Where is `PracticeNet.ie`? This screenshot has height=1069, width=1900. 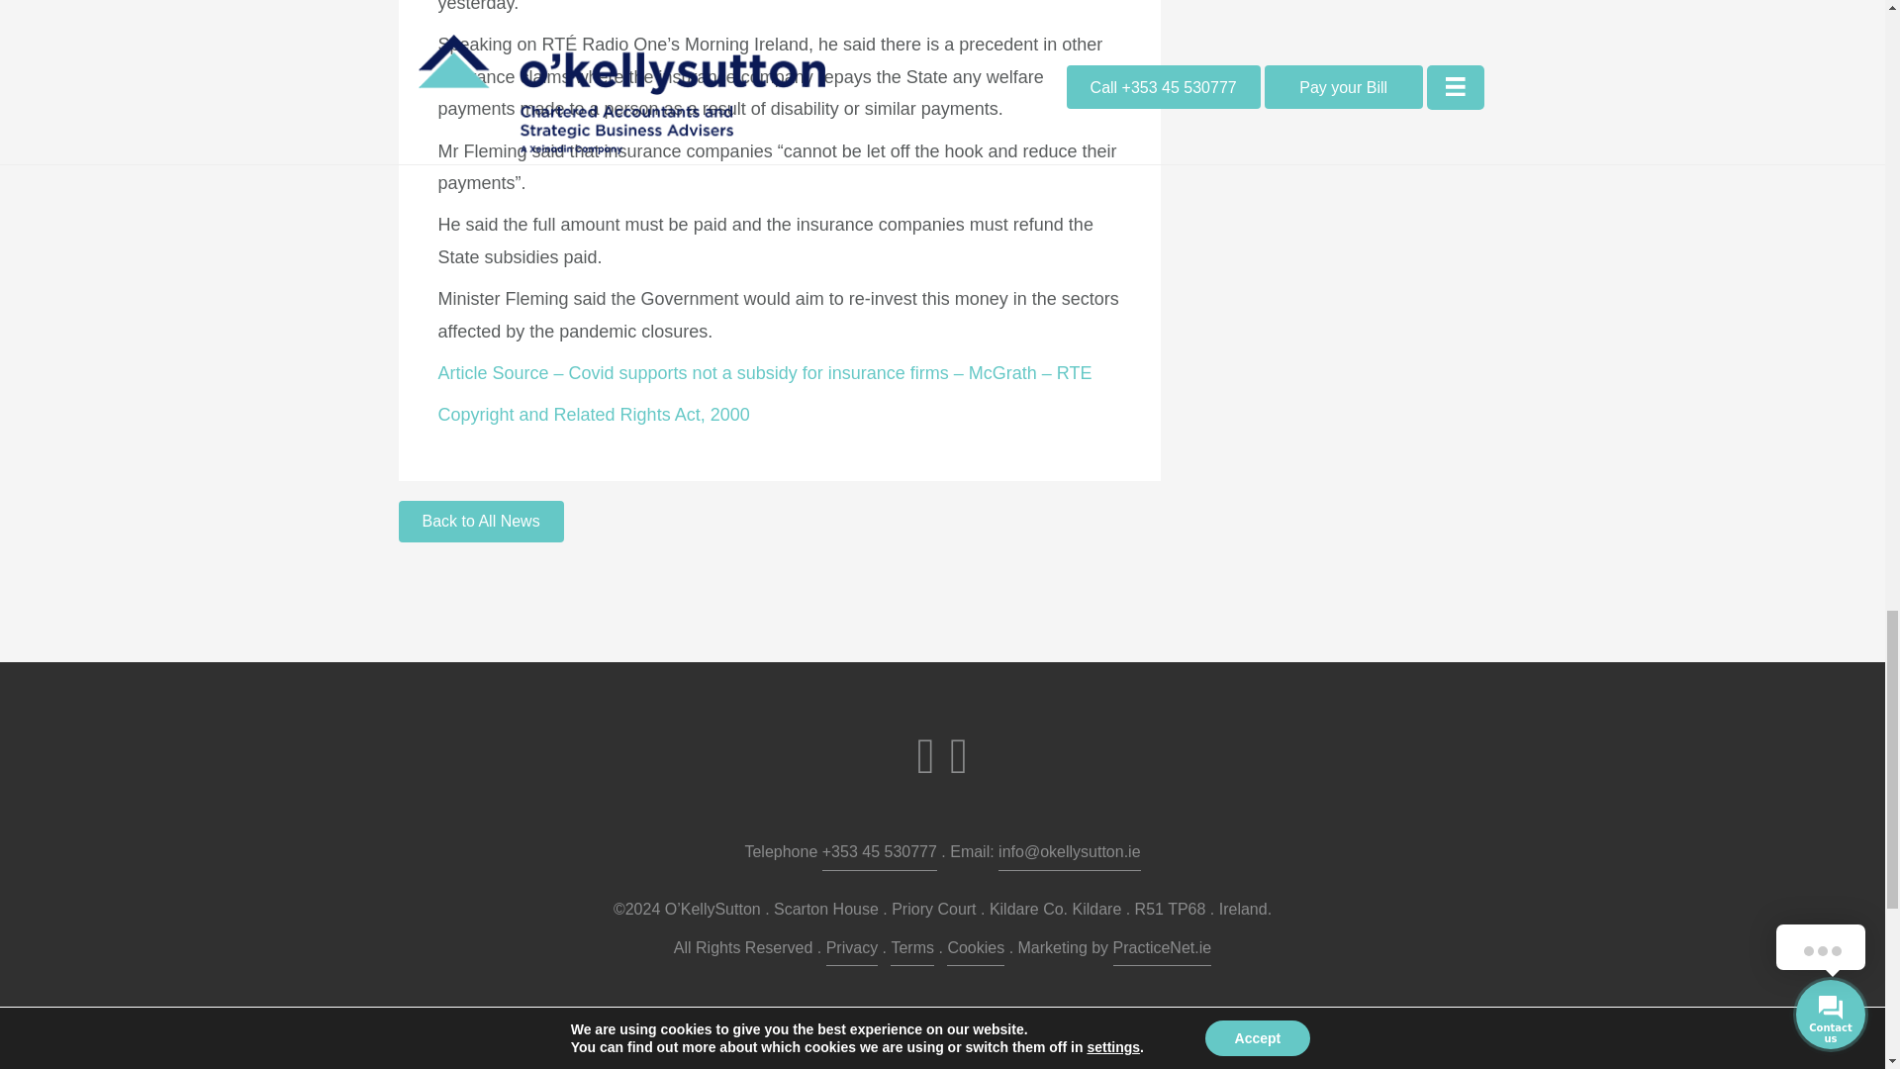 PracticeNet.ie is located at coordinates (1162, 950).